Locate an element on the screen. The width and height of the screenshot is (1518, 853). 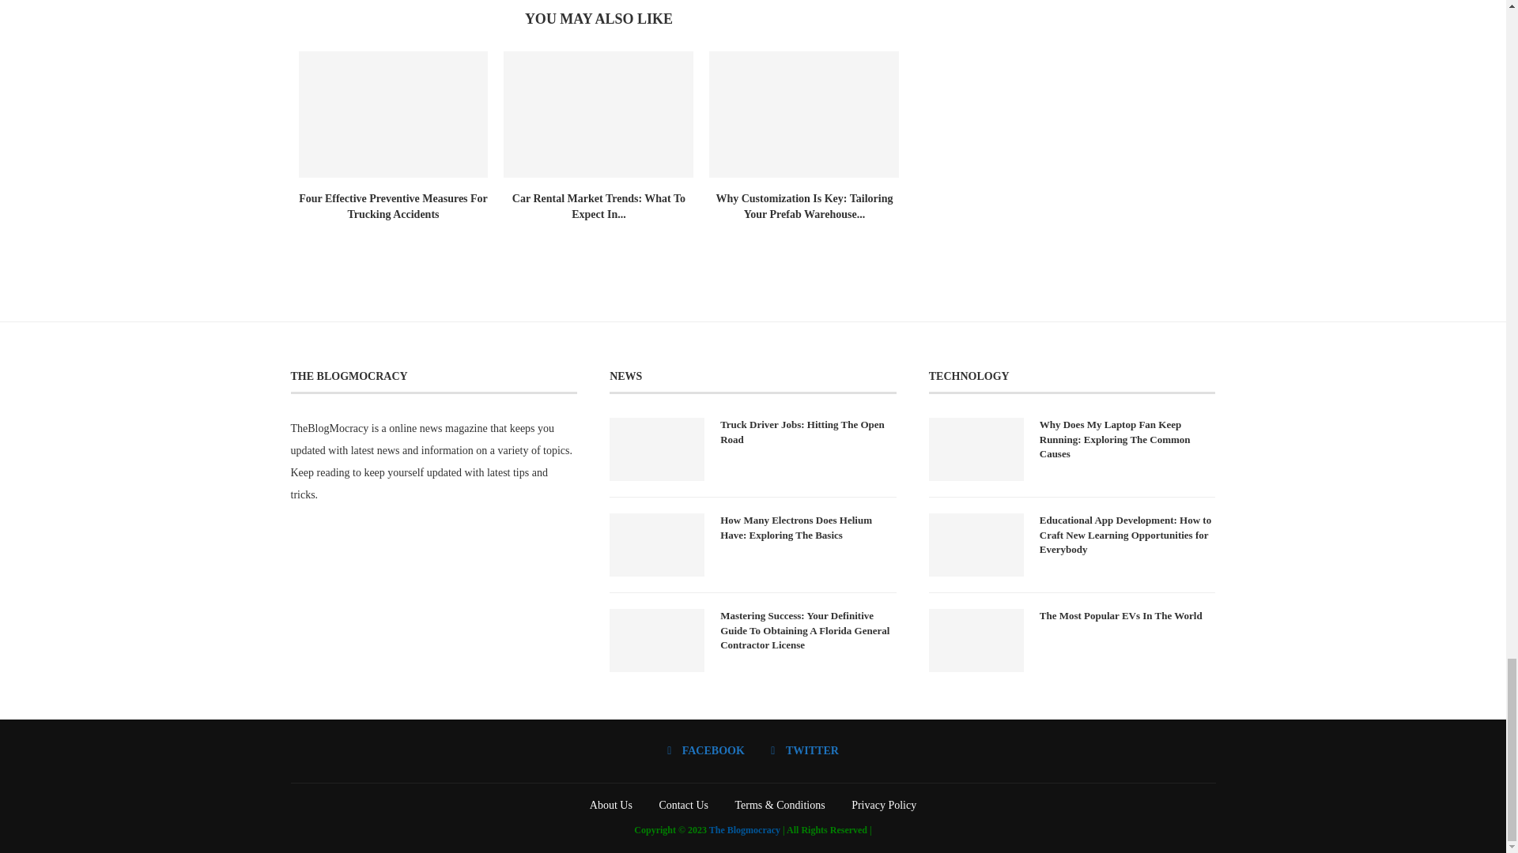
Car Rental Market Trends: What To Expect In... is located at coordinates (599, 206).